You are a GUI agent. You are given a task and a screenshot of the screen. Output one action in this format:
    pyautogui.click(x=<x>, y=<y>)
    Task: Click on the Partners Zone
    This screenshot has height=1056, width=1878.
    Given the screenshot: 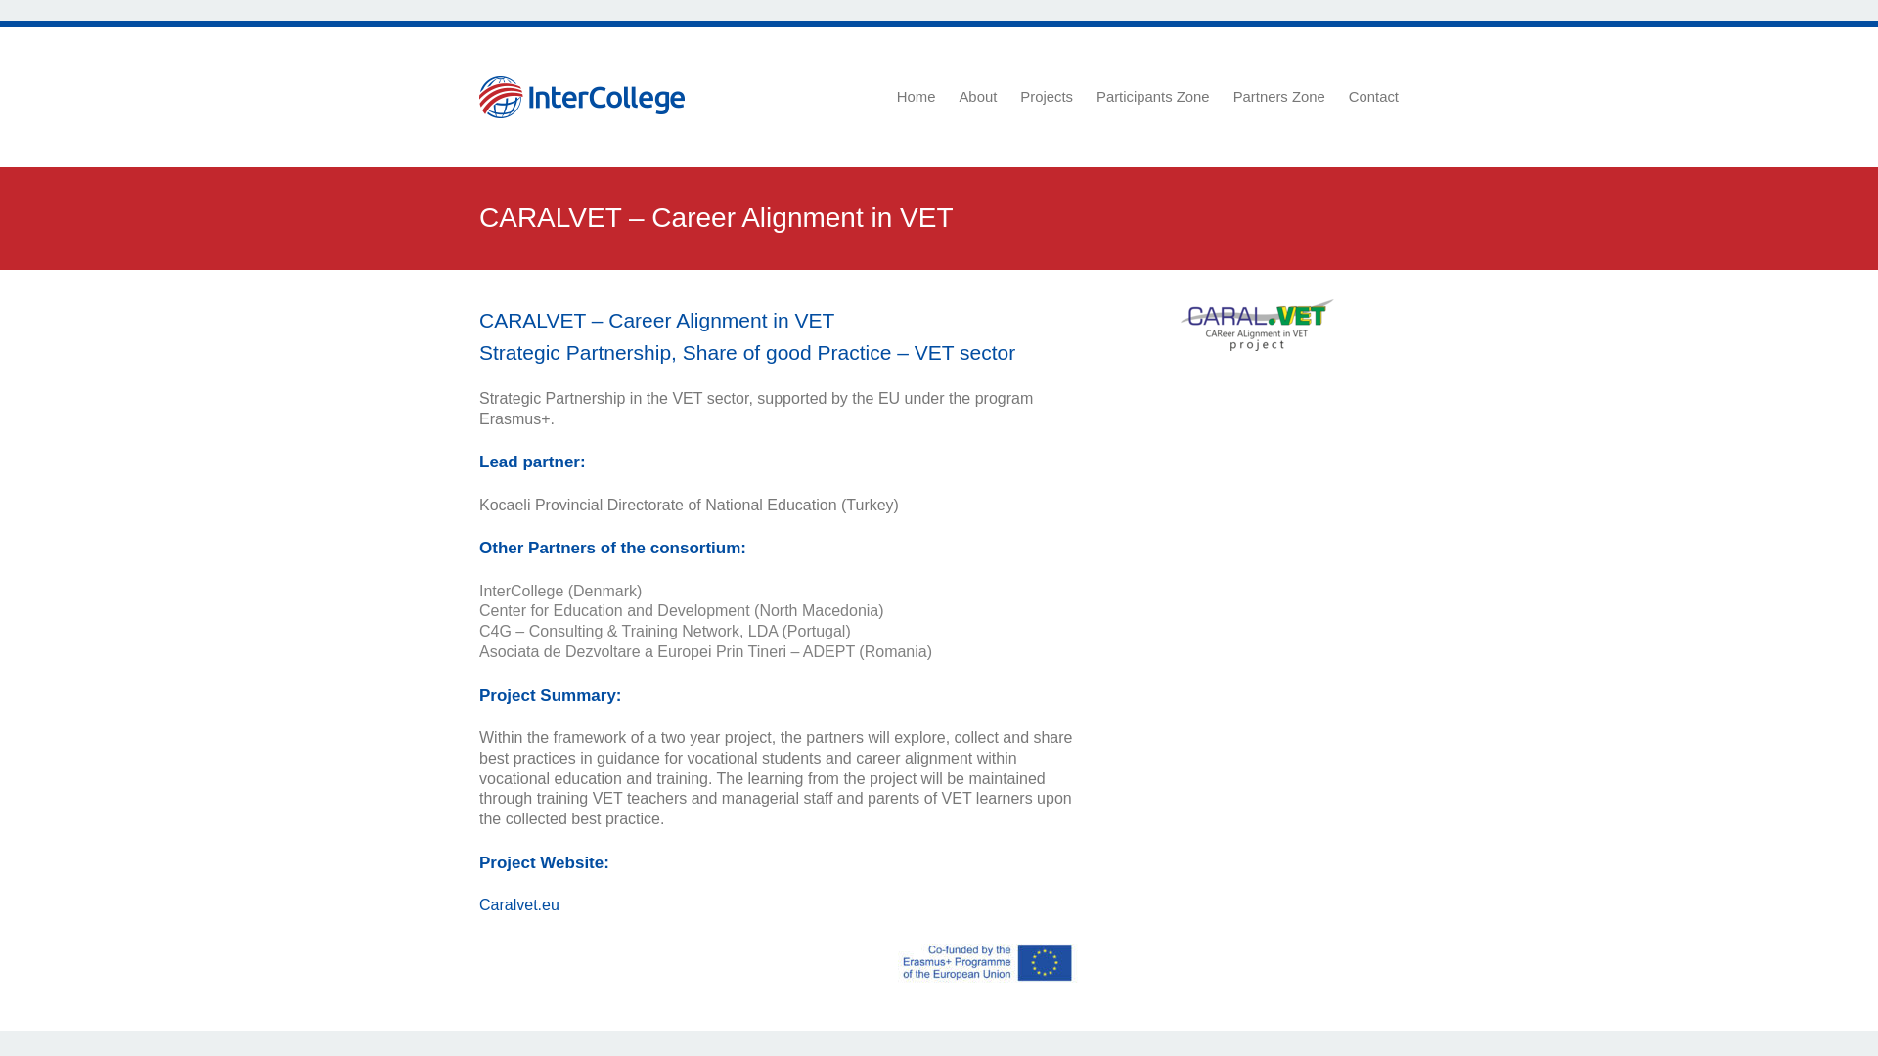 What is the action you would take?
    pyautogui.click(x=1279, y=98)
    